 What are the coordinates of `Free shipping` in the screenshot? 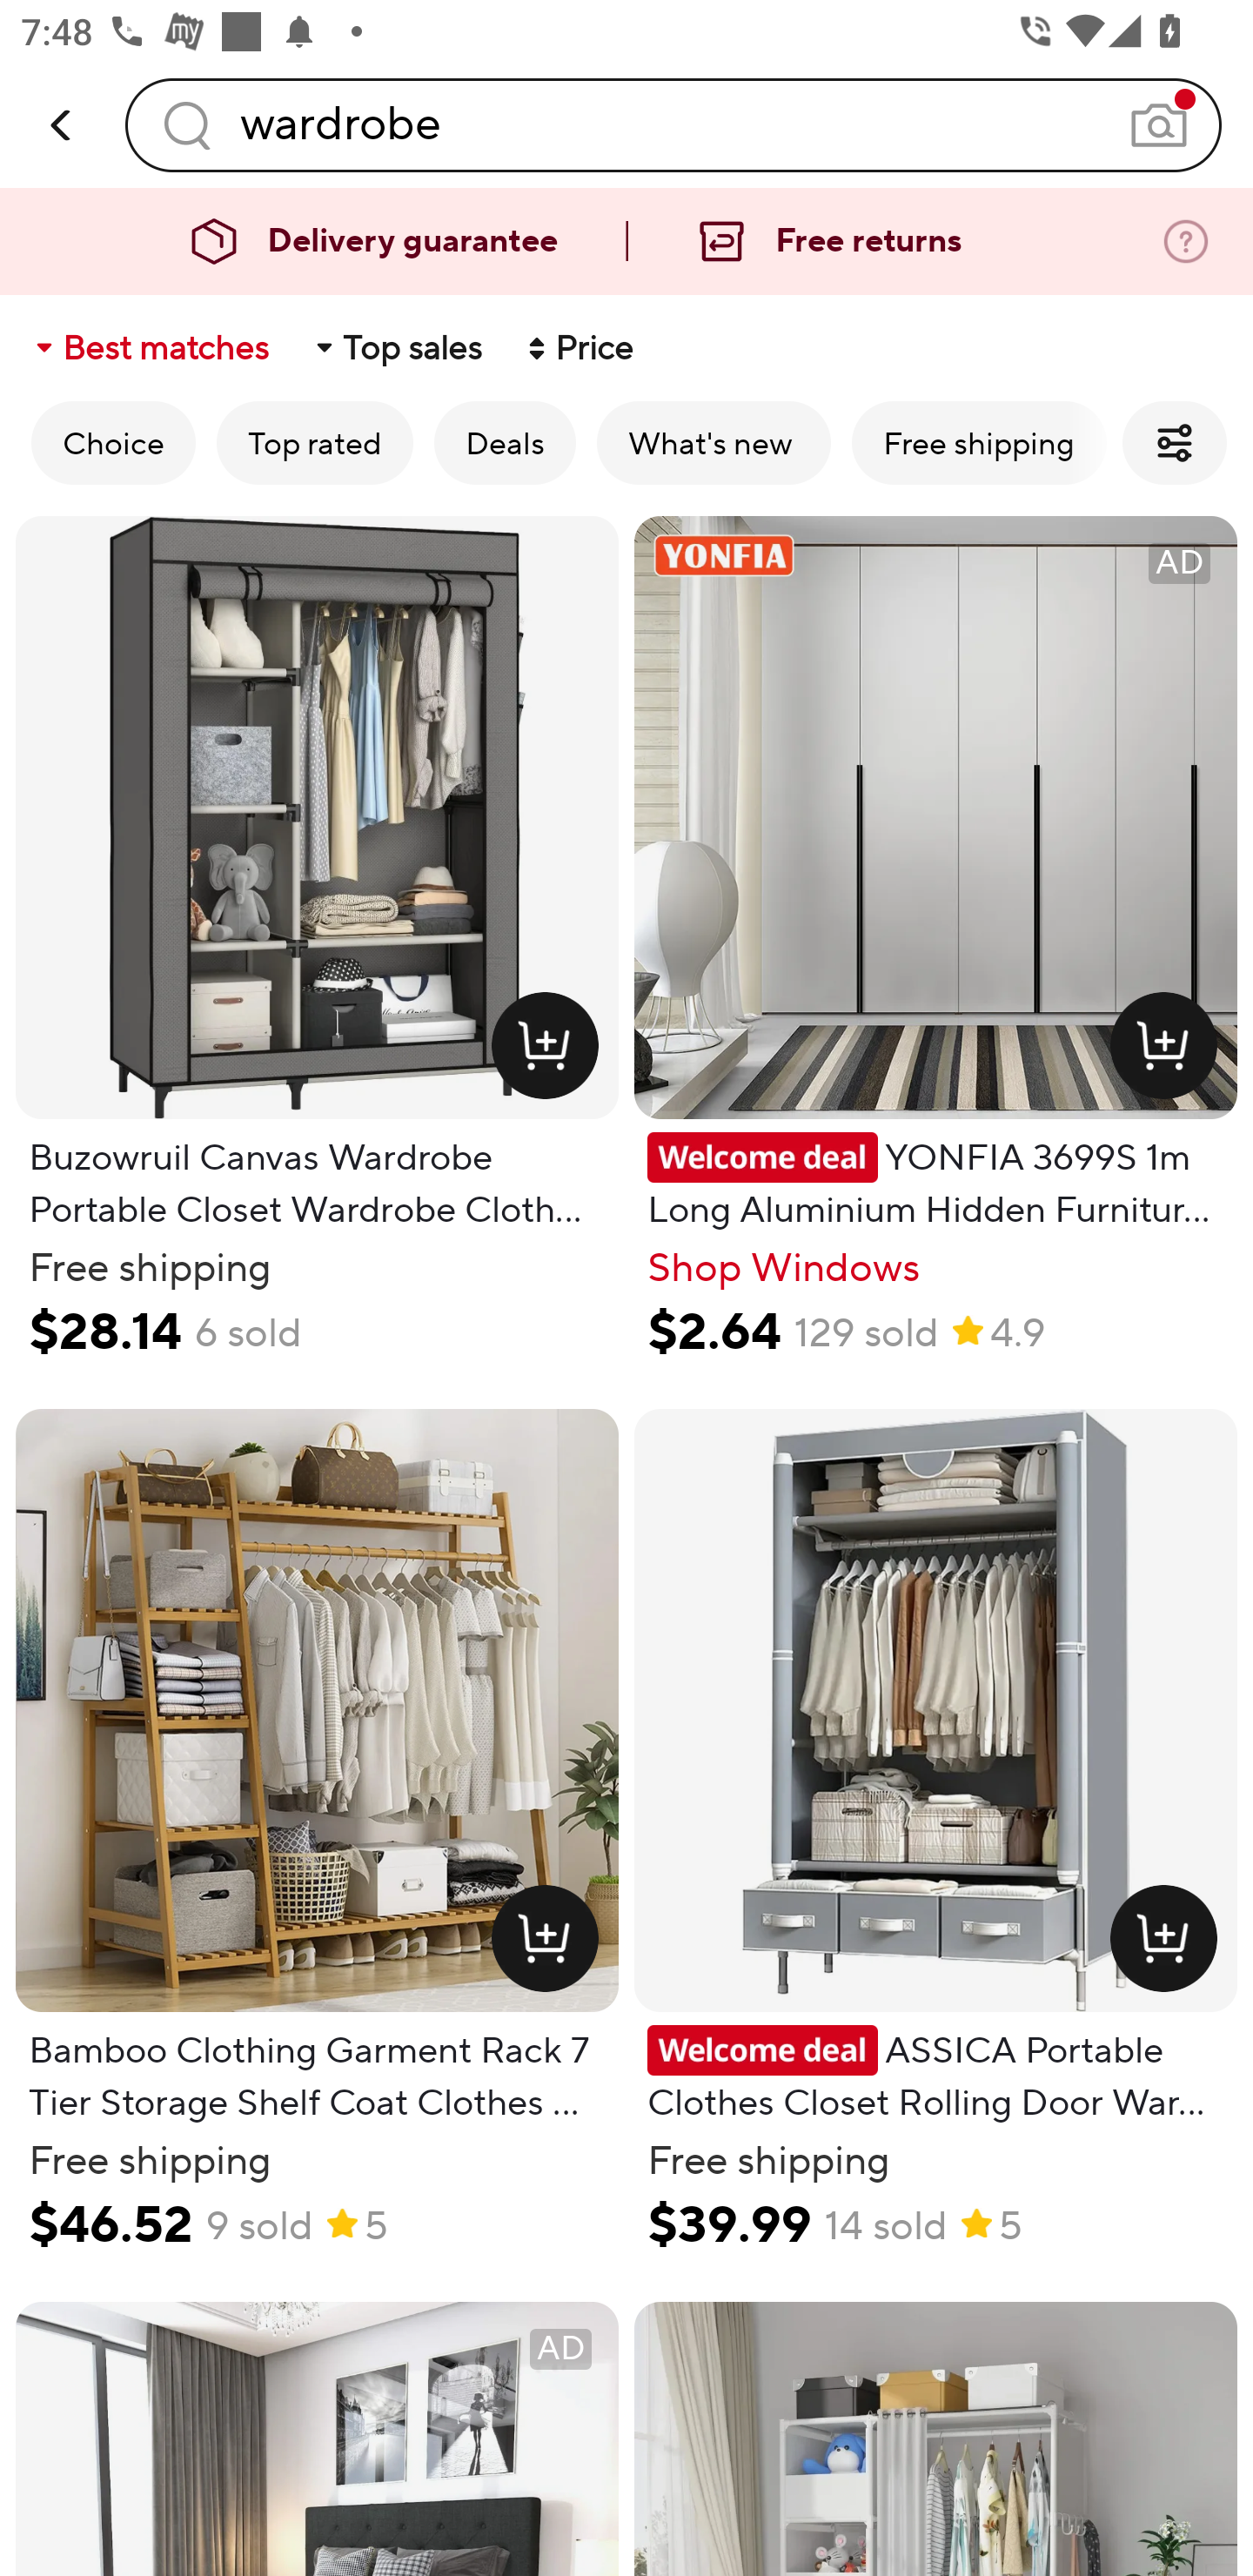 It's located at (979, 442).